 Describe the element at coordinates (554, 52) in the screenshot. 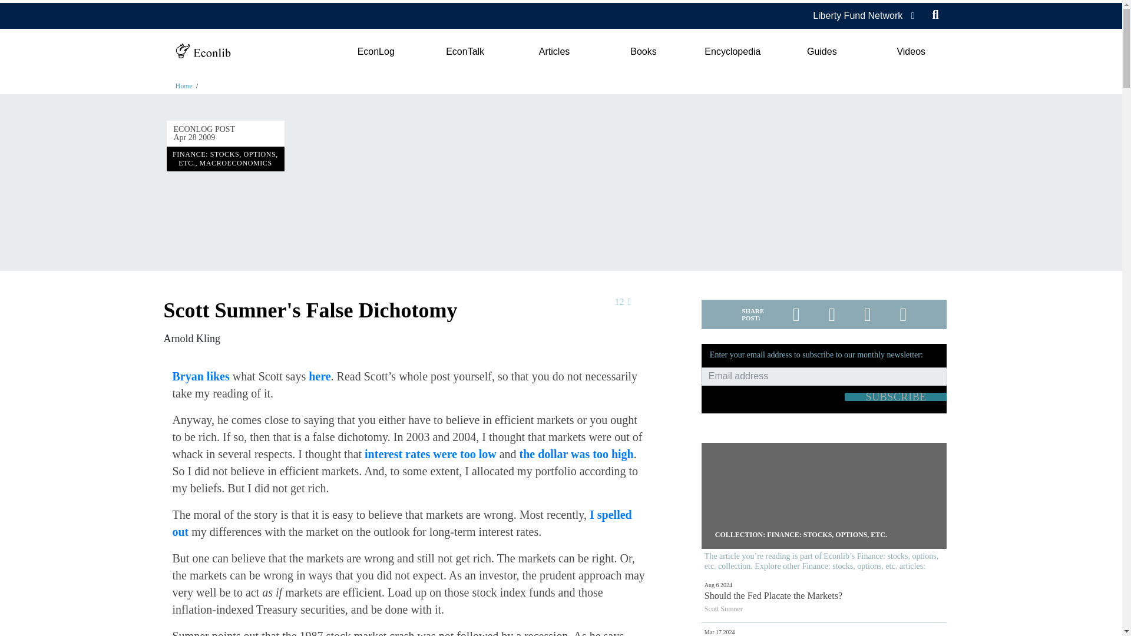

I see `Articles` at that location.